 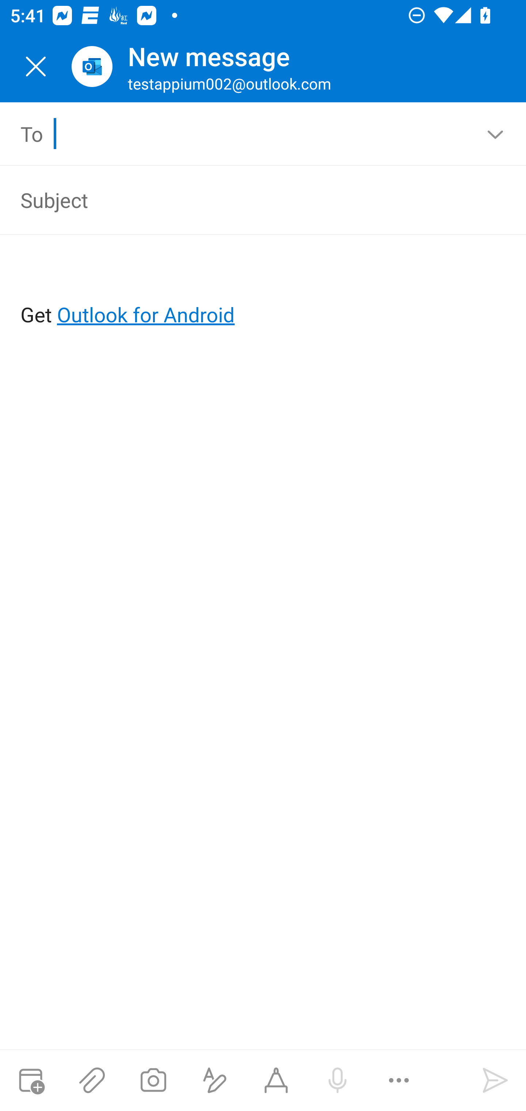 What do you see at coordinates (399, 1080) in the screenshot?
I see `More options` at bounding box center [399, 1080].